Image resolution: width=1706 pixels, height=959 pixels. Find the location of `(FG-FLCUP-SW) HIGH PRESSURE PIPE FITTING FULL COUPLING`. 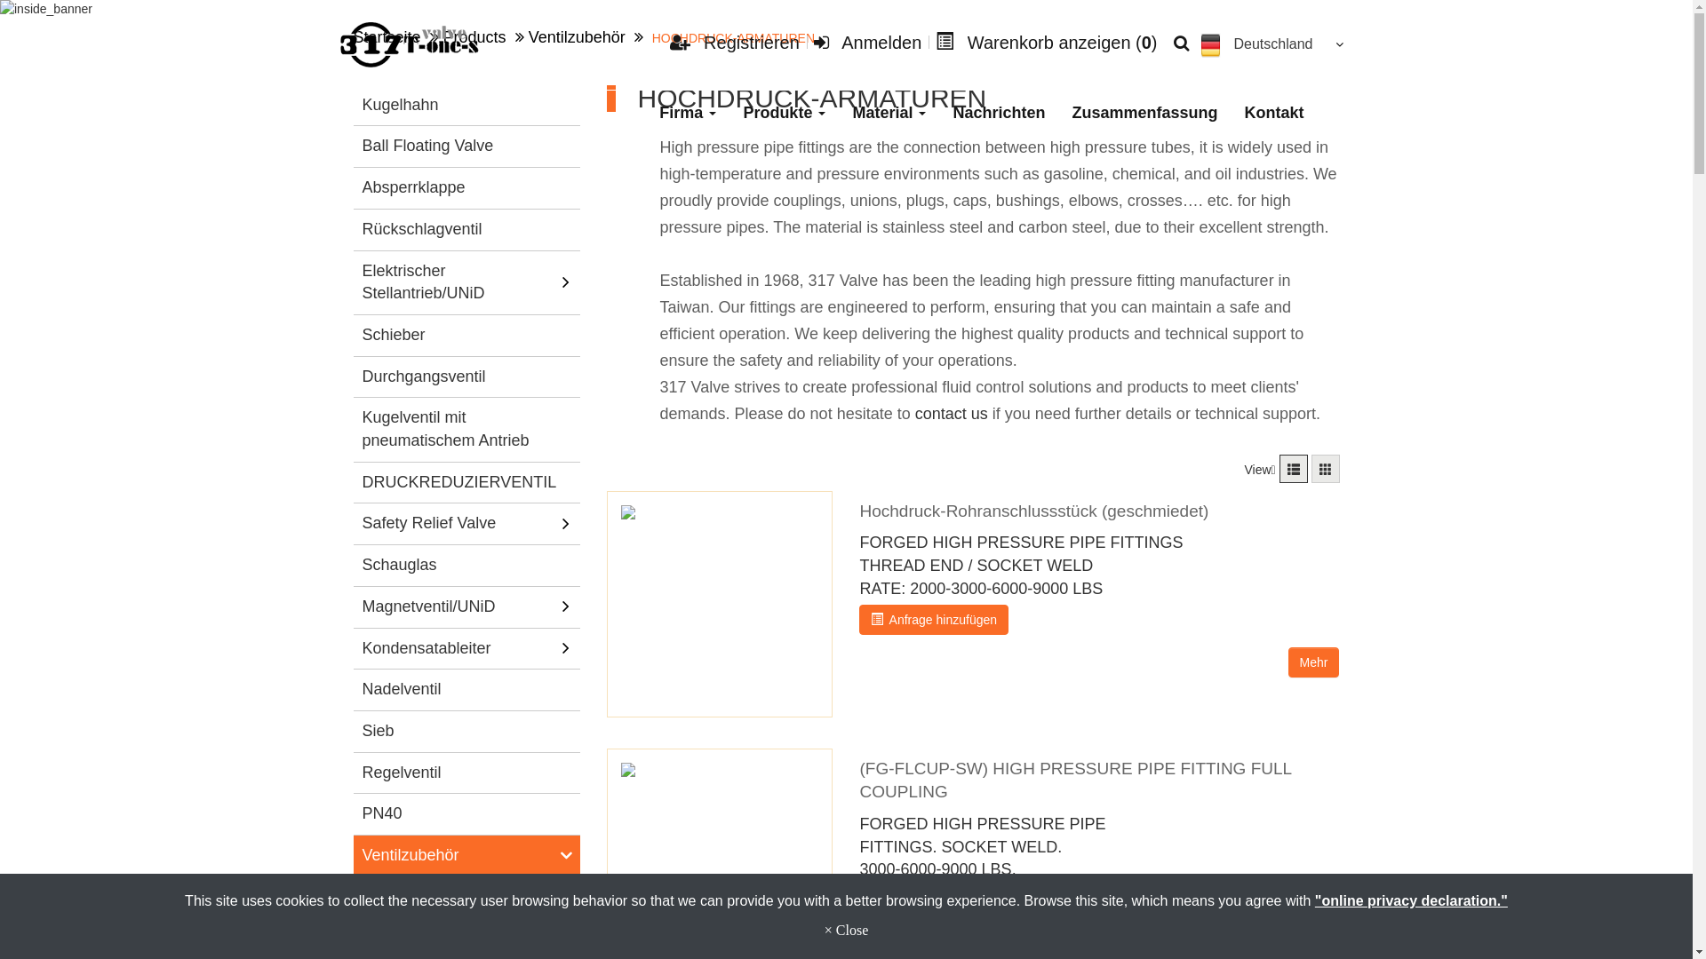

(FG-FLCUP-SW) HIGH PRESSURE PIPE FITTING FULL COUPLING is located at coordinates (1075, 781).